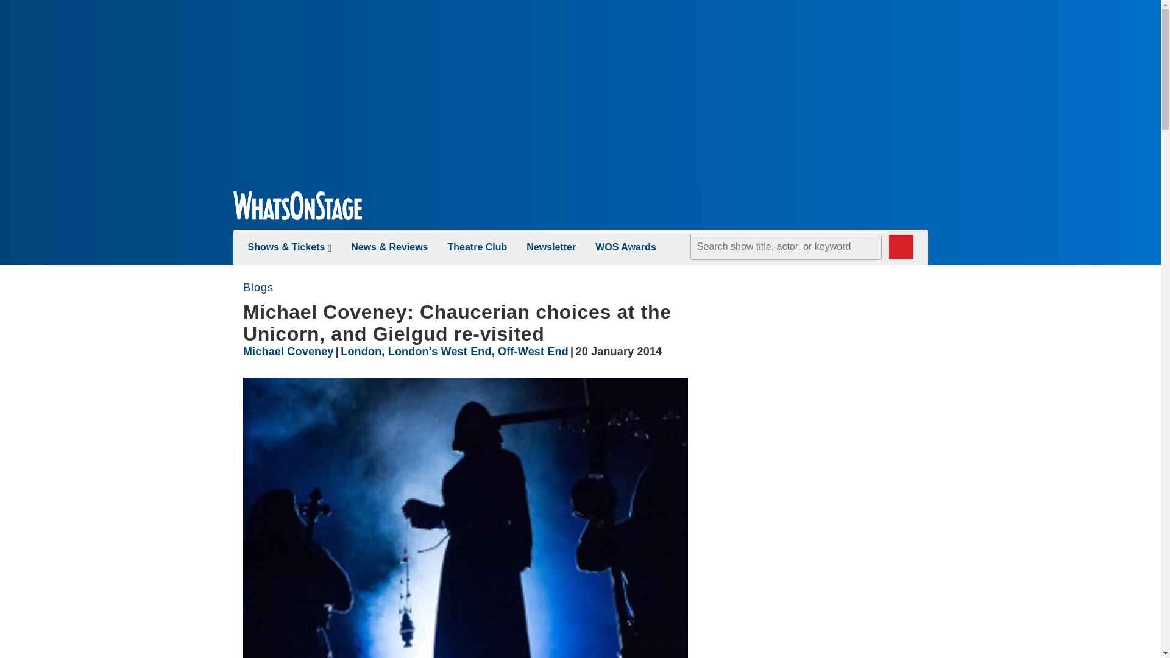  Describe the element at coordinates (551, 247) in the screenshot. I see `Newsletter` at that location.